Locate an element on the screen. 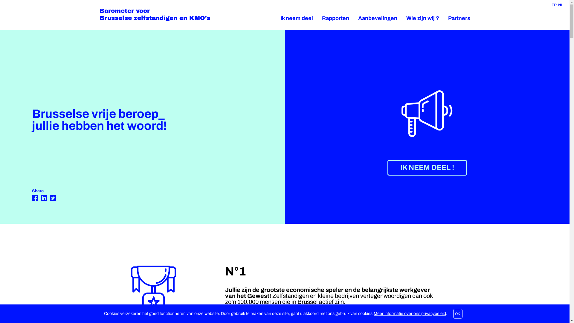 Image resolution: width=574 pixels, height=323 pixels. Fill 3 Created with Sketch. is located at coordinates (35, 199).